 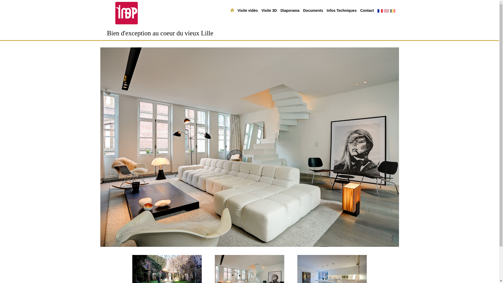 I want to click on Nederlands, so click(x=393, y=11).